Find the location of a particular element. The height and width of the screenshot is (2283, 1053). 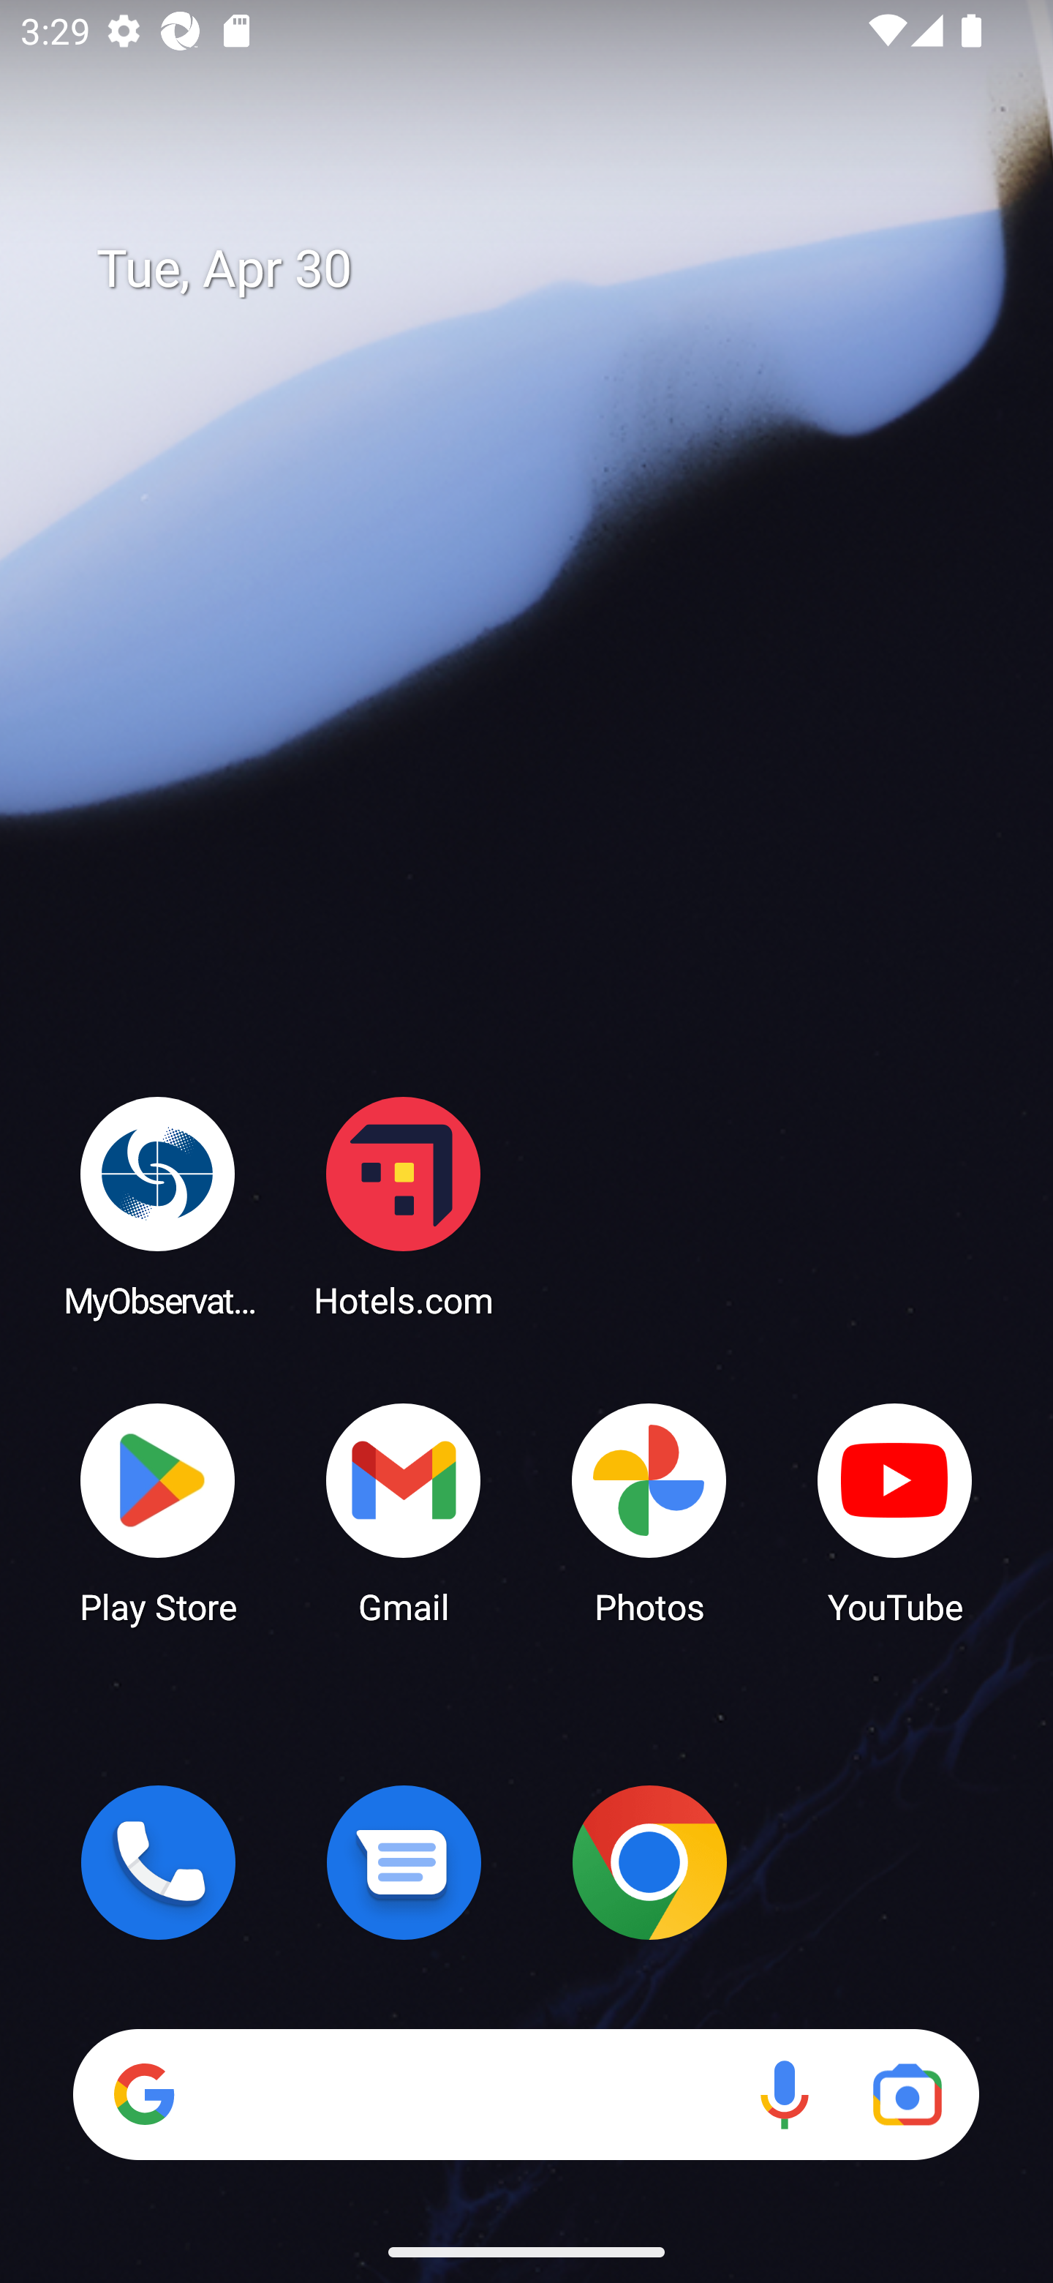

Voice search is located at coordinates (784, 2094).